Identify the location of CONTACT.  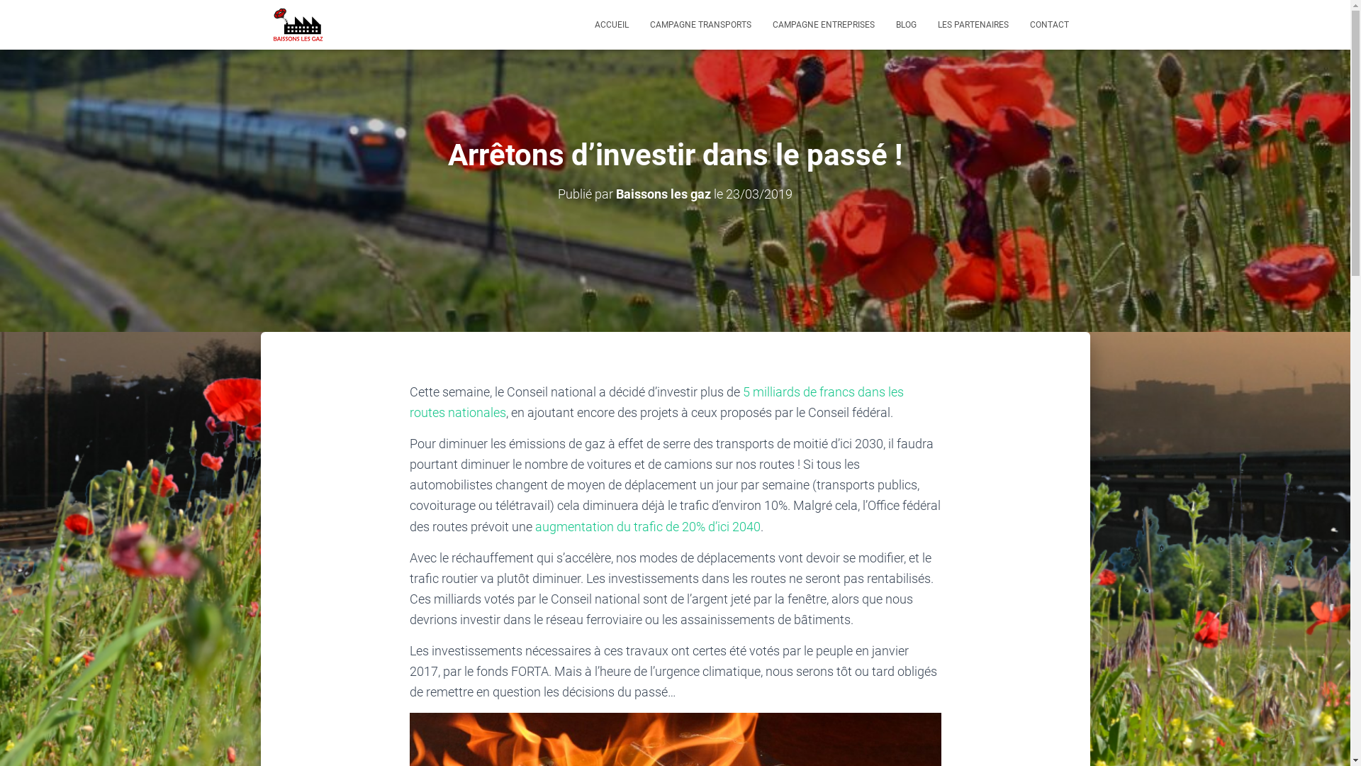
(1049, 25).